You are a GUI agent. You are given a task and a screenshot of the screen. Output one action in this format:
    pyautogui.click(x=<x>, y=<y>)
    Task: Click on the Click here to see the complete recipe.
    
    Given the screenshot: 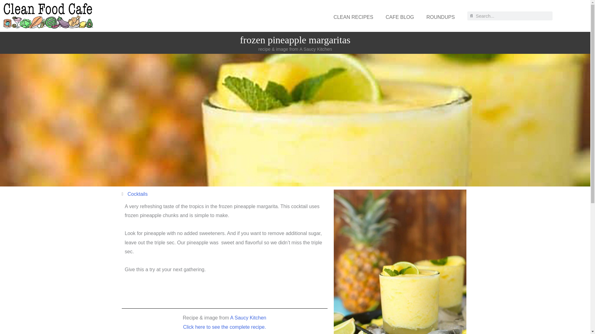 What is the action you would take?
    pyautogui.click(x=224, y=327)
    